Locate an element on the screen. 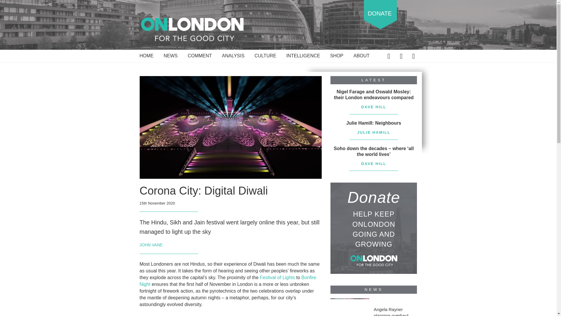 Image resolution: width=561 pixels, height=316 pixels. DONATE is located at coordinates (380, 15).